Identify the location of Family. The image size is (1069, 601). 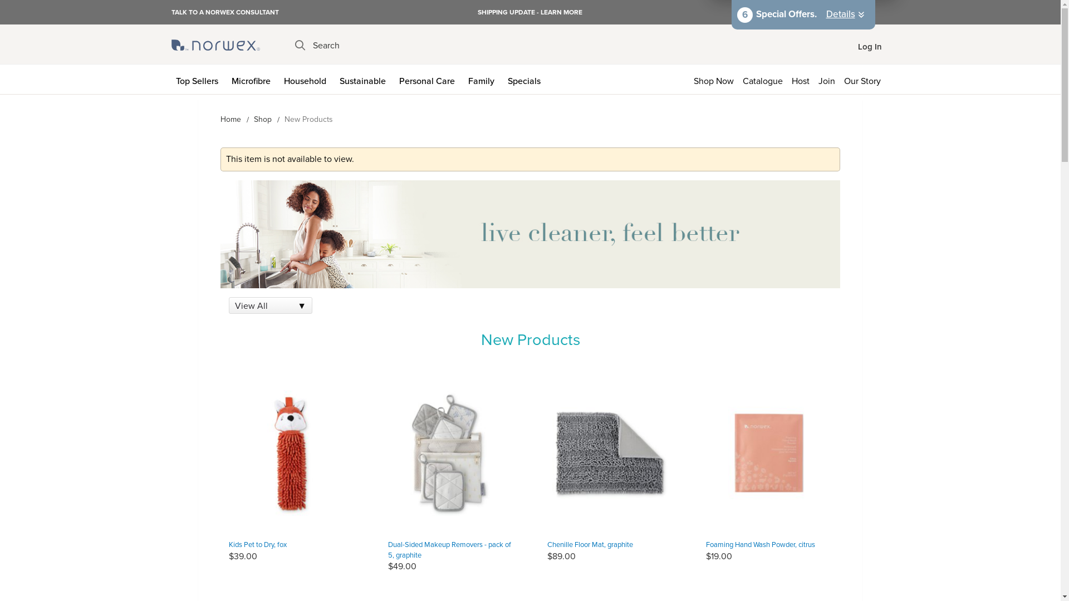
(483, 79).